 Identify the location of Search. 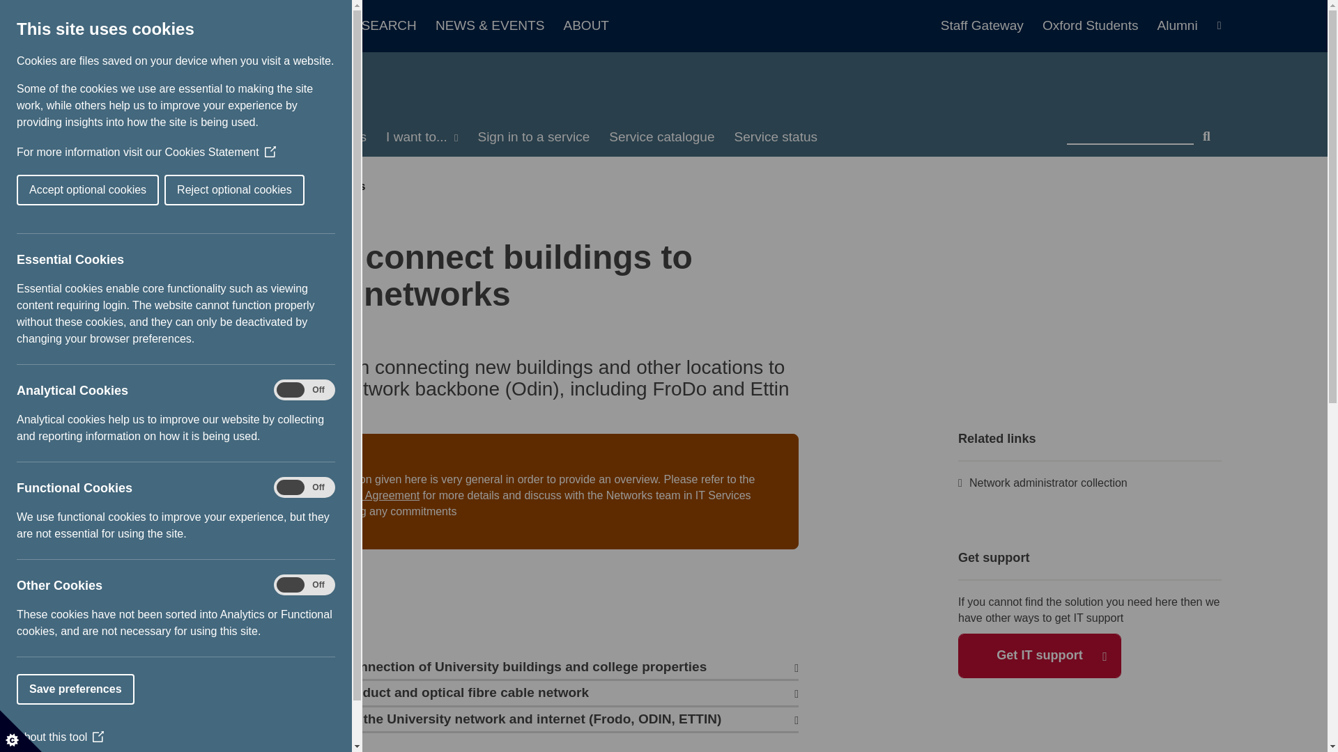
(1207, 131).